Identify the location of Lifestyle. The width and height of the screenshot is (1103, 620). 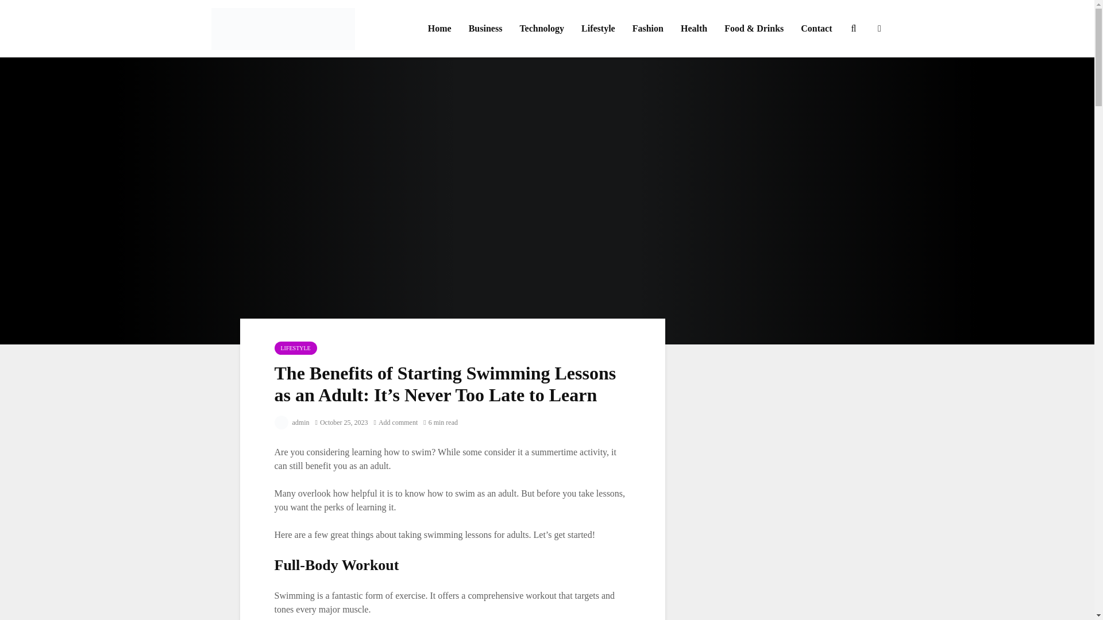
(598, 29).